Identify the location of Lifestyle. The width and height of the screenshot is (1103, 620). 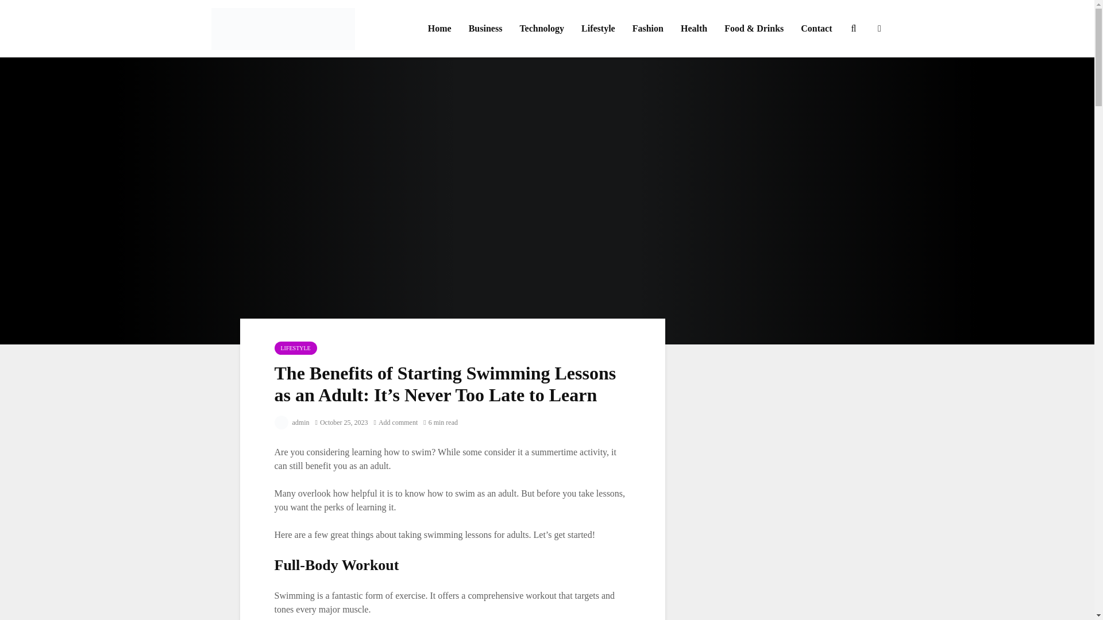
(598, 29).